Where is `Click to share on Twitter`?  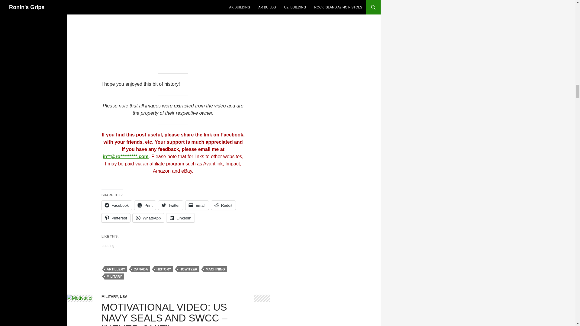
Click to share on Twitter is located at coordinates (171, 205).